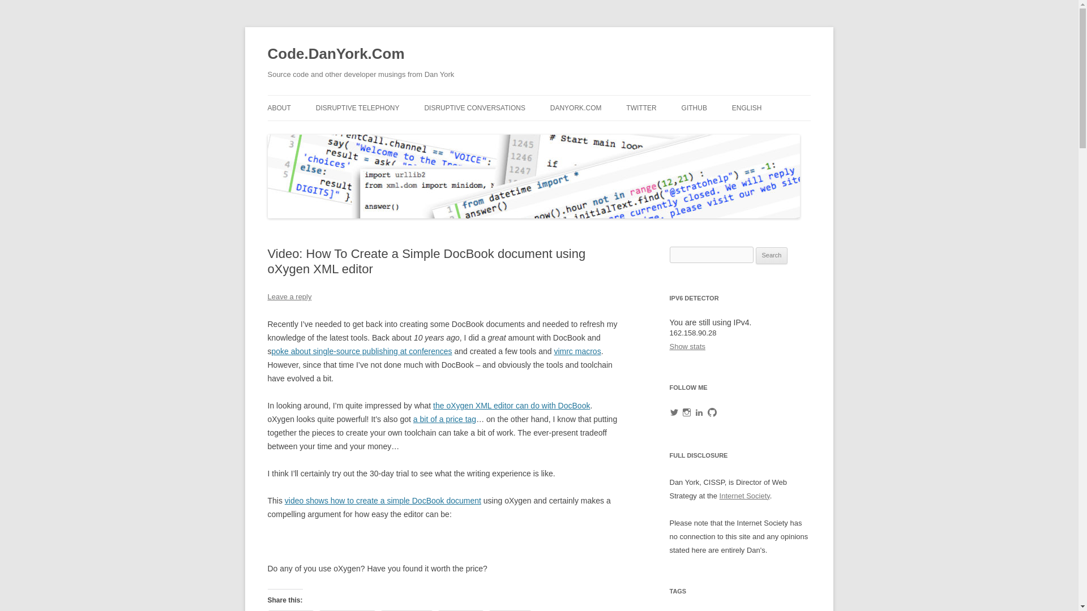 The image size is (1087, 611). I want to click on video shows how to create a simple DocBook document, so click(383, 500).